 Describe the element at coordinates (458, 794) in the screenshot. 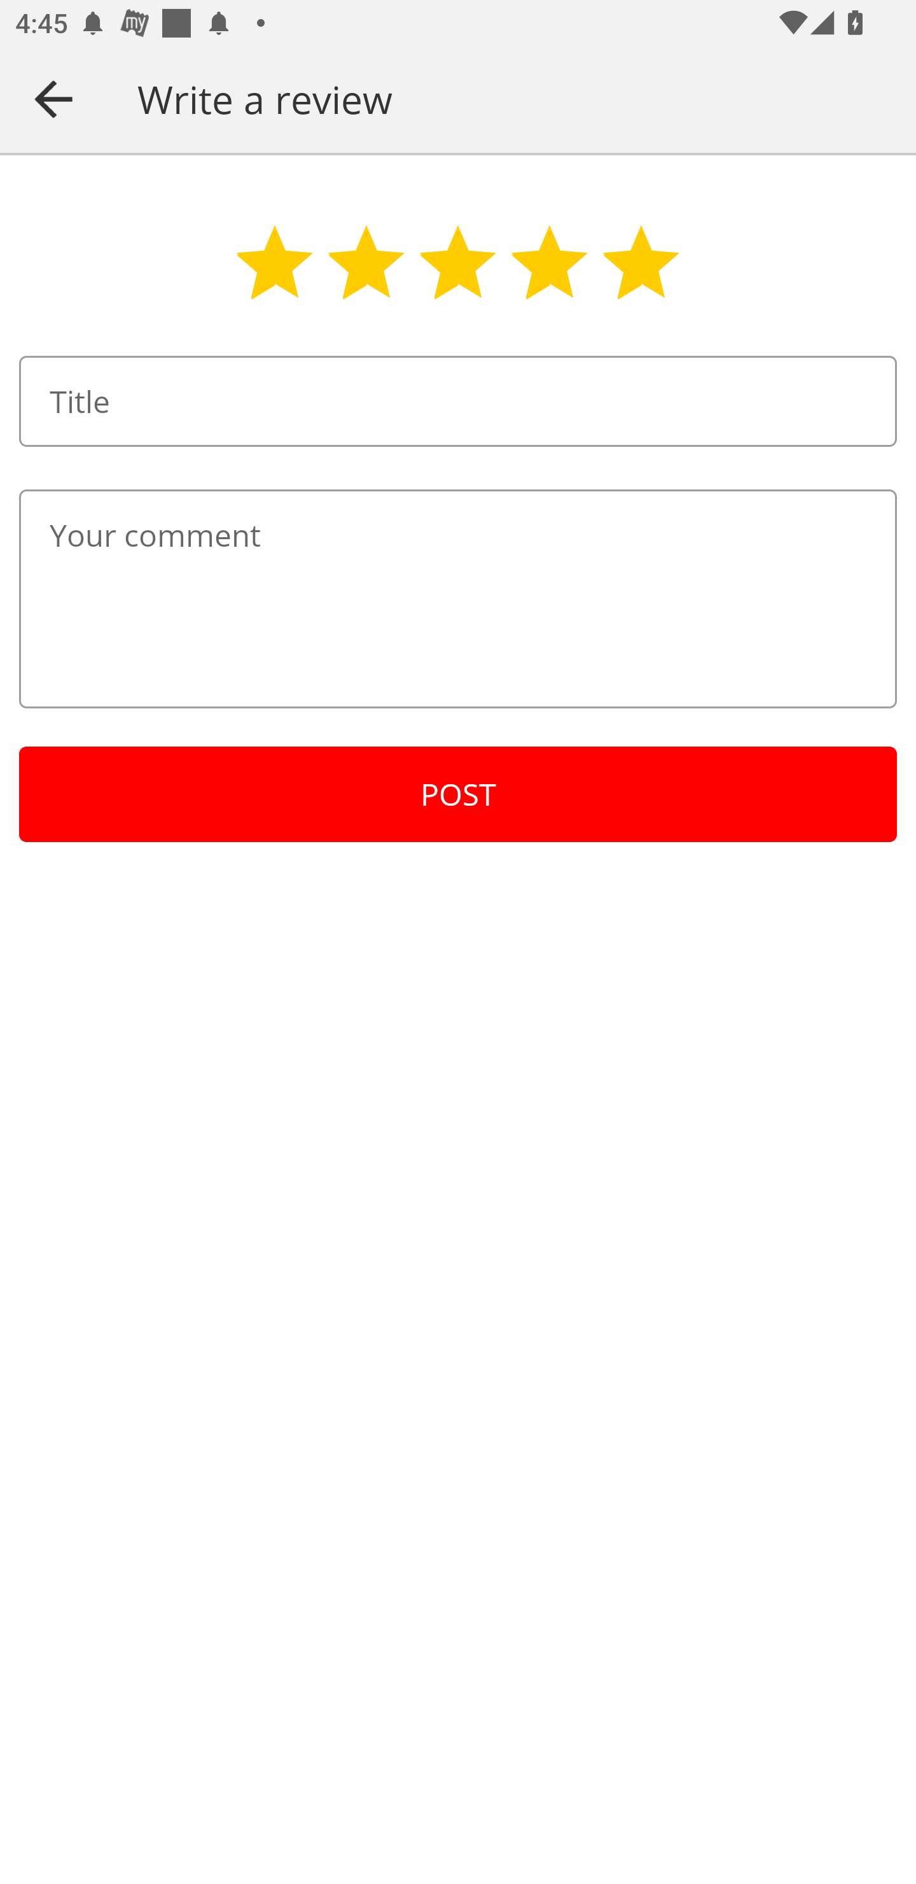

I see `POST` at that location.